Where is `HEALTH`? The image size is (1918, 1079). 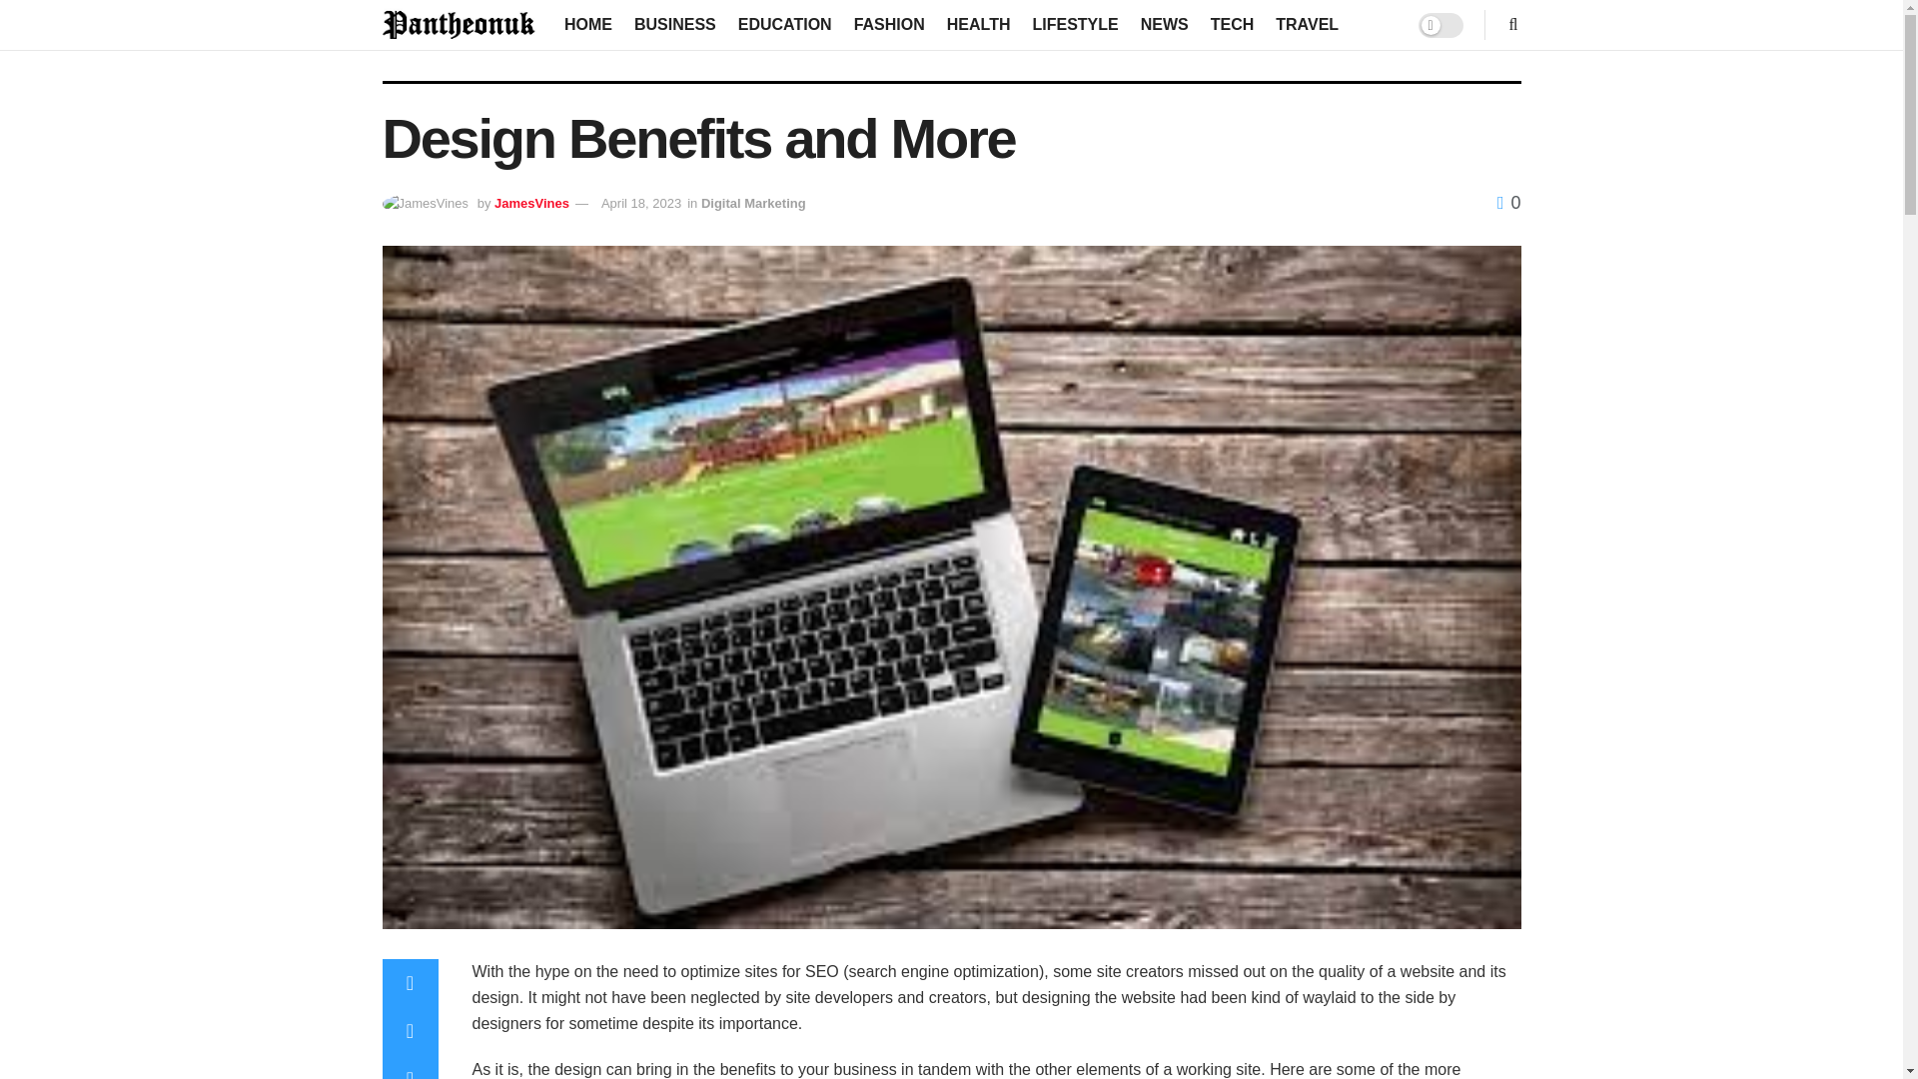 HEALTH is located at coordinates (979, 24).